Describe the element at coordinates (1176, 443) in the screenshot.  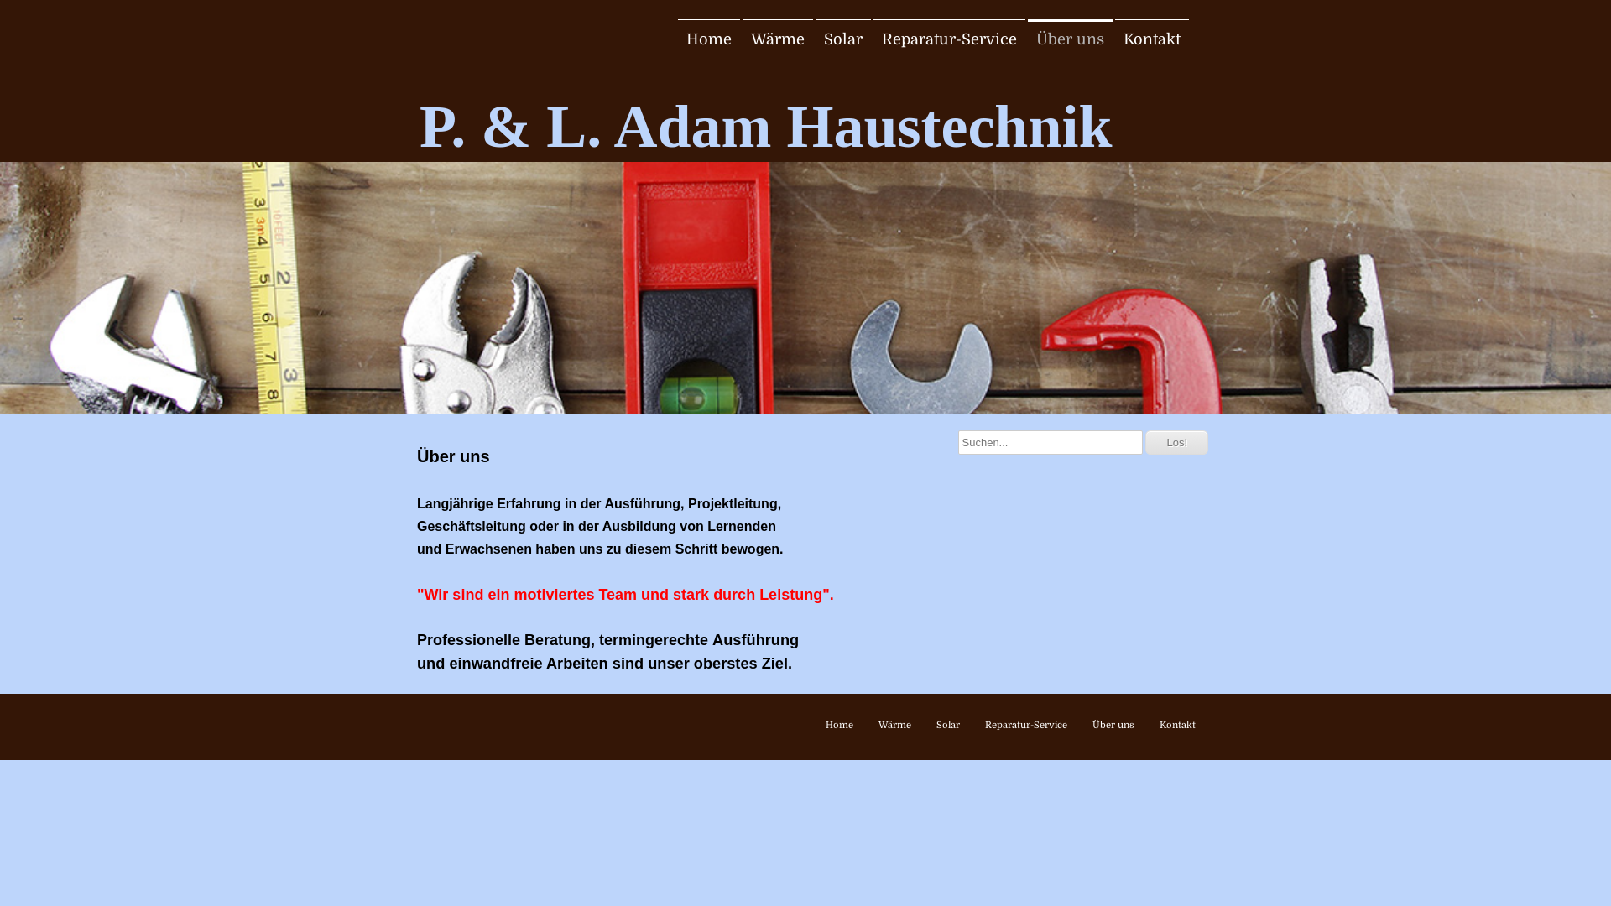
I see `Los!` at that location.